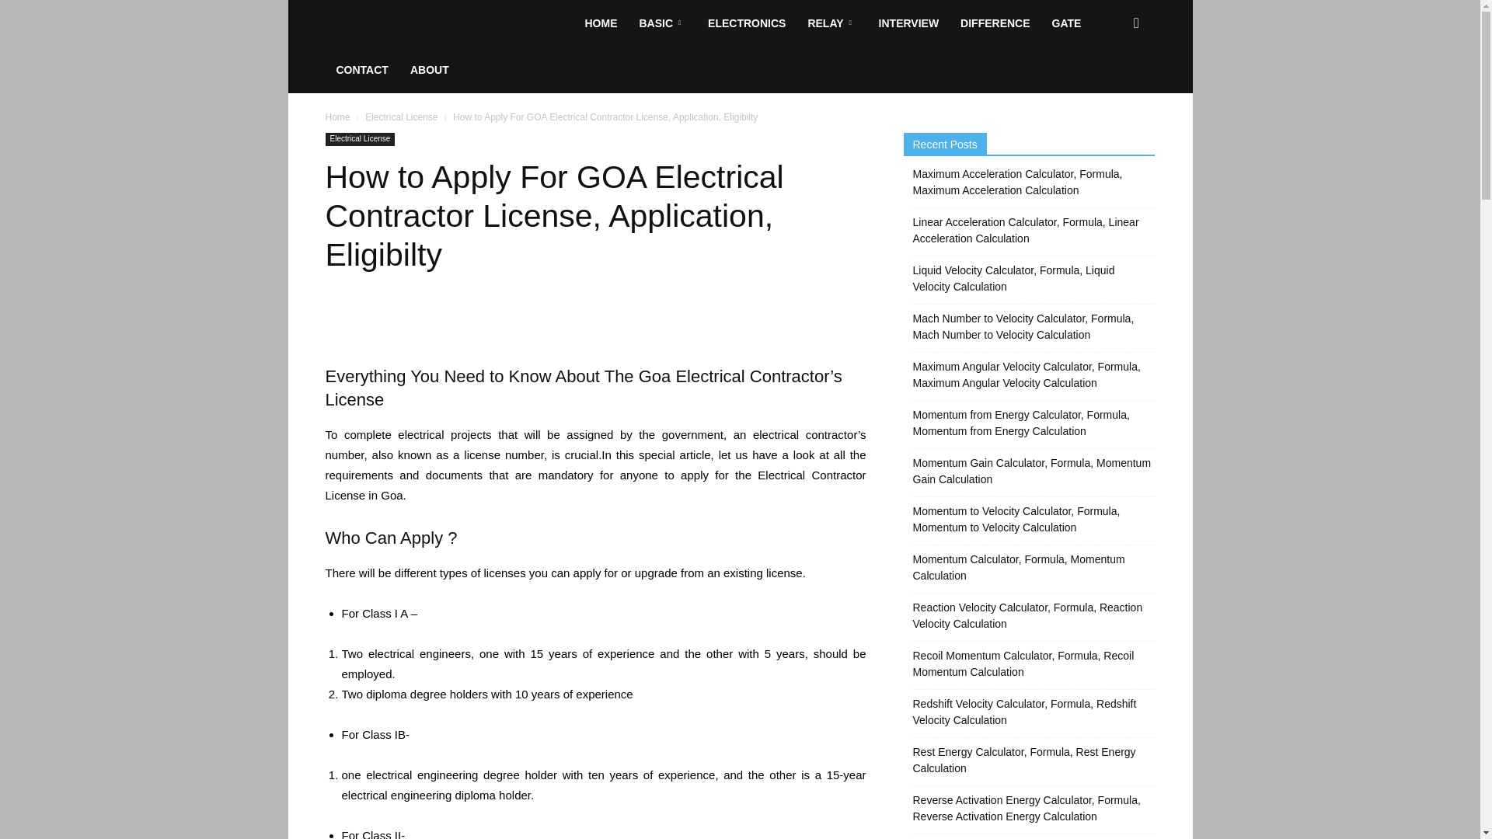  Describe the element at coordinates (600, 23) in the screenshot. I see `HOME` at that location.